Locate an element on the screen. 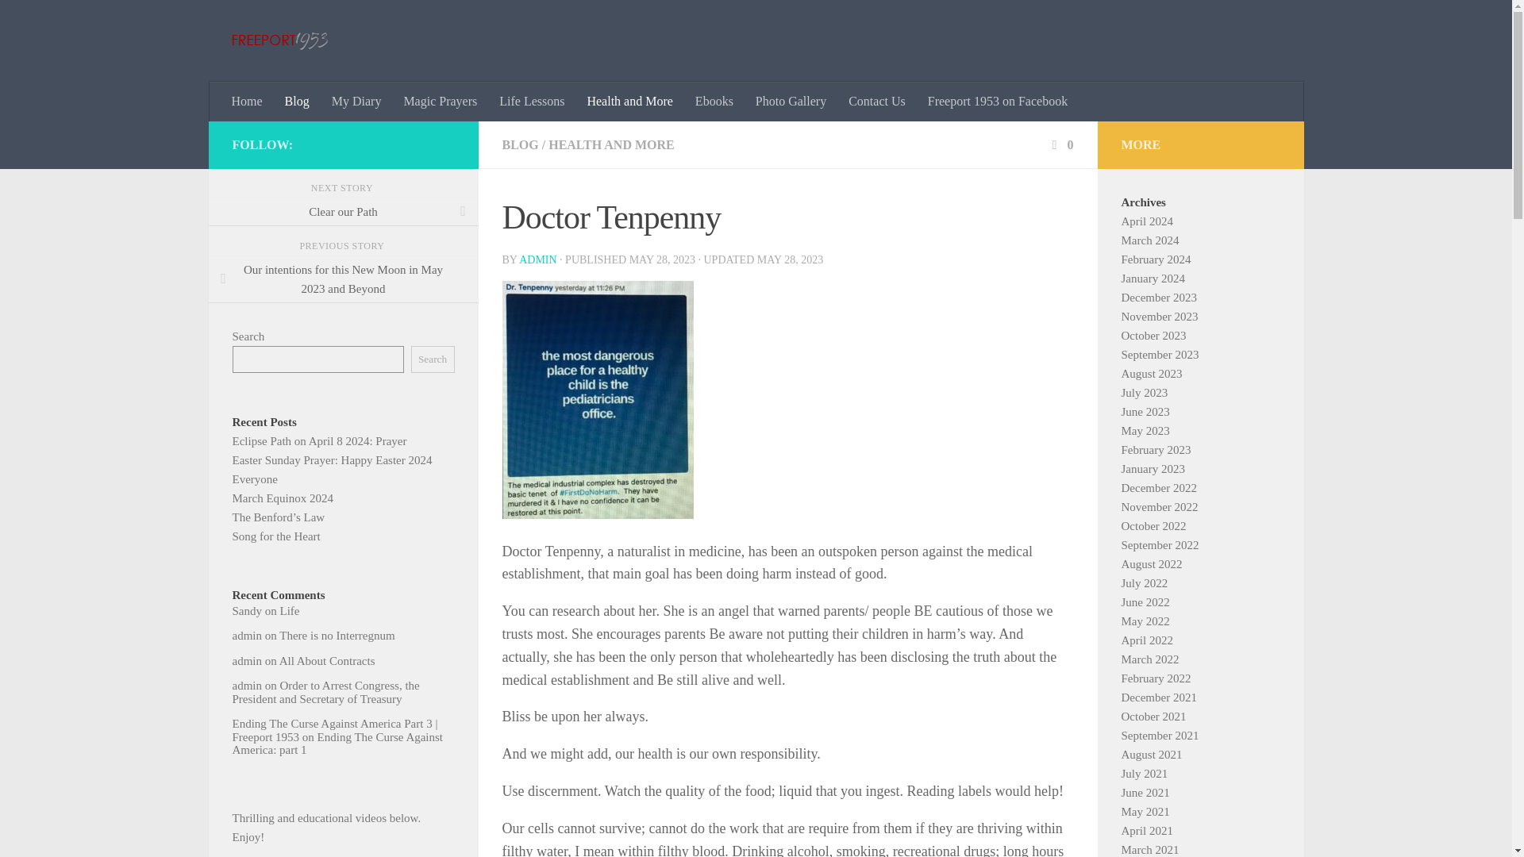  Health and More is located at coordinates (629, 102).